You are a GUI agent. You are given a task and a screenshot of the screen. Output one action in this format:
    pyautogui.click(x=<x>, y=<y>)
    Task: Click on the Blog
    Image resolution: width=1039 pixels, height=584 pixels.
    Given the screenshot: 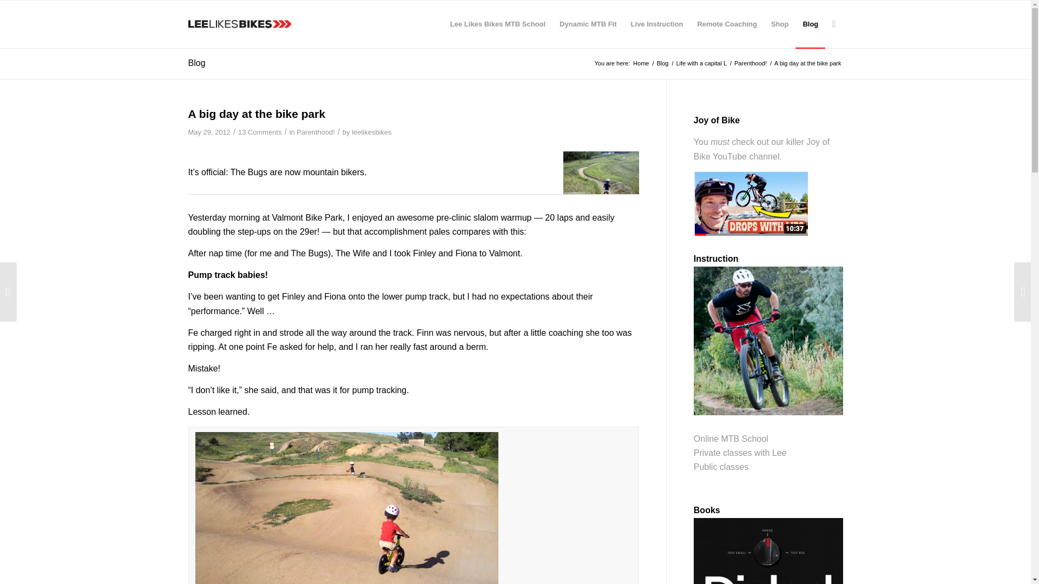 What is the action you would take?
    pyautogui.click(x=197, y=63)
    